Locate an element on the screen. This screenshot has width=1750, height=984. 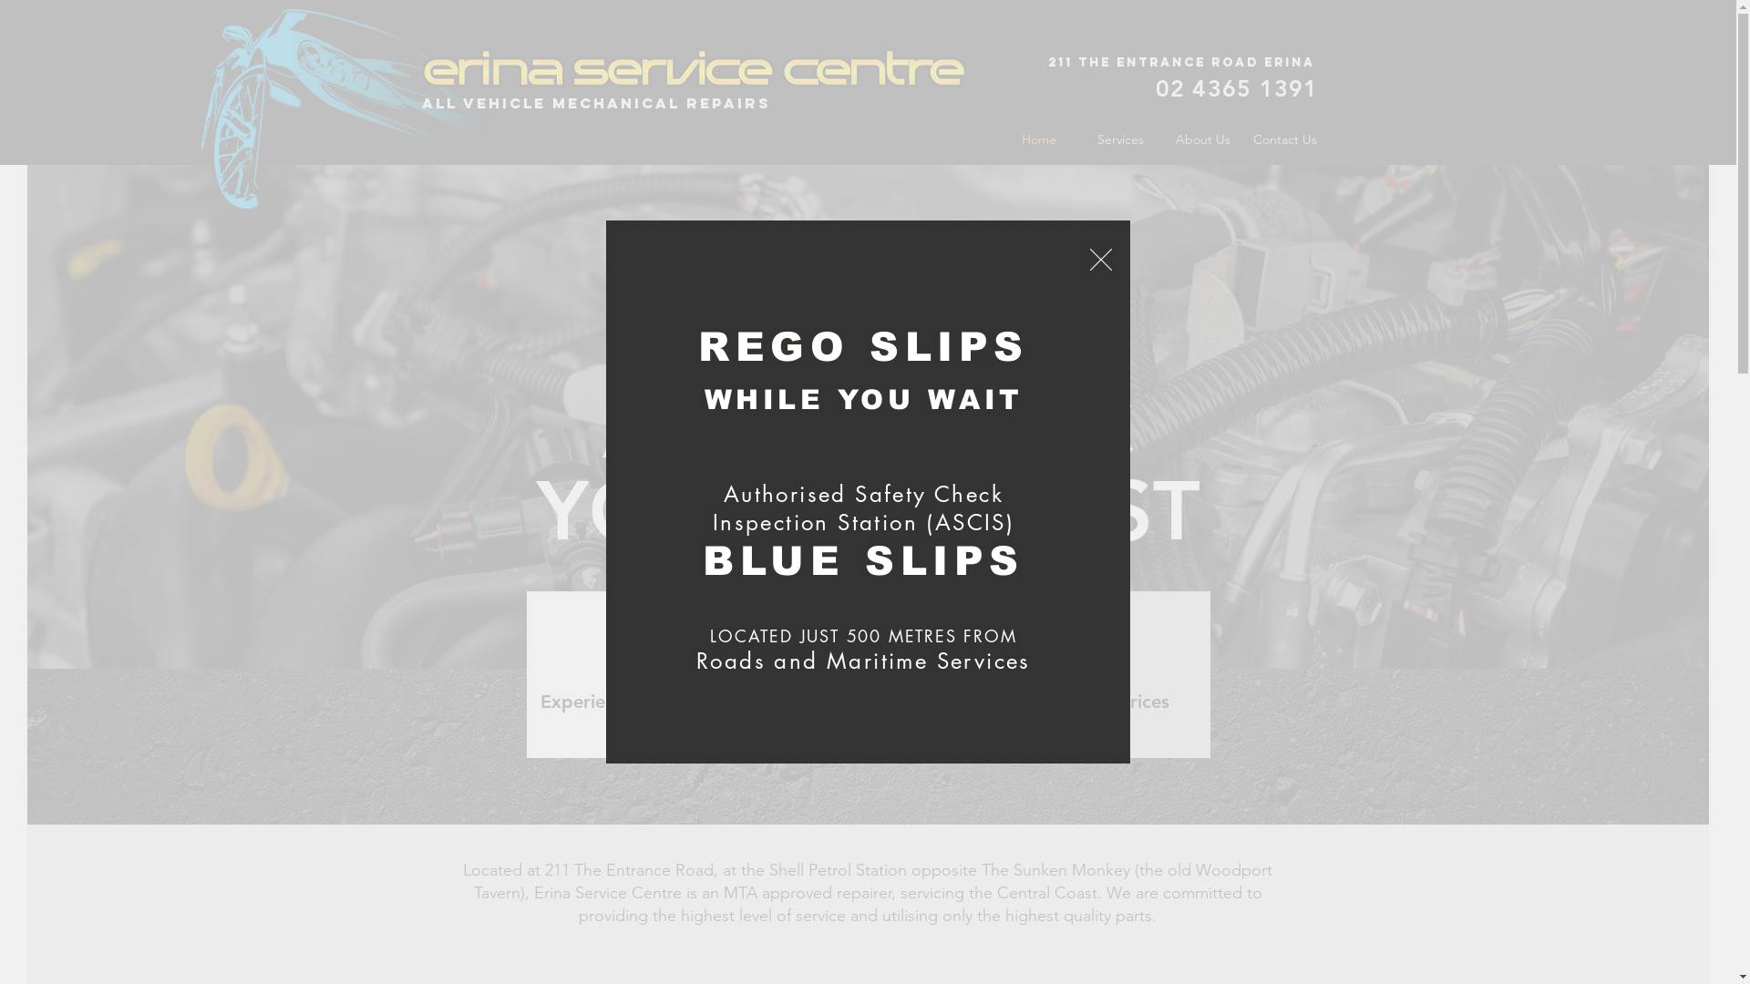
Contact Us is located at coordinates (1284, 140).